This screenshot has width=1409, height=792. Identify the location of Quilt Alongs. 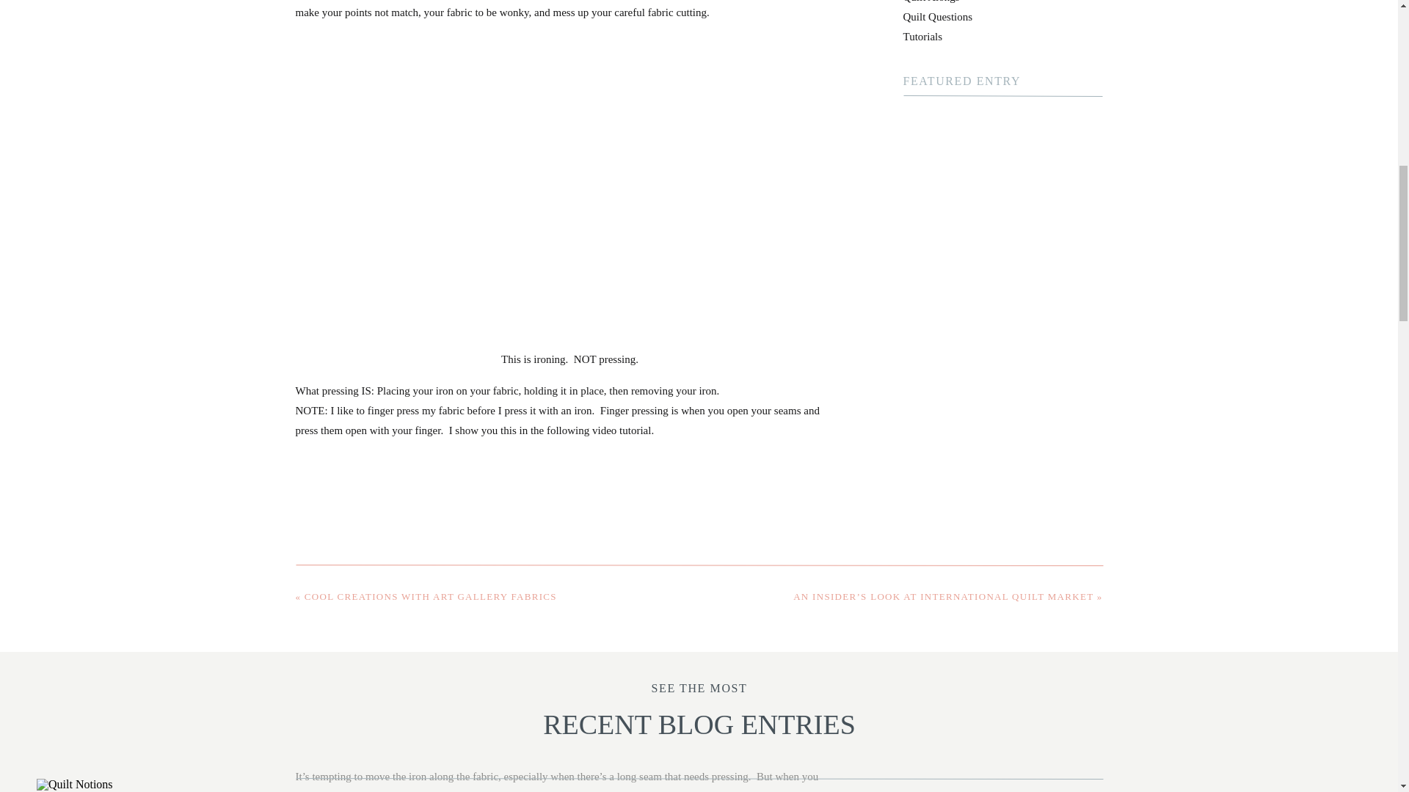
(931, 1).